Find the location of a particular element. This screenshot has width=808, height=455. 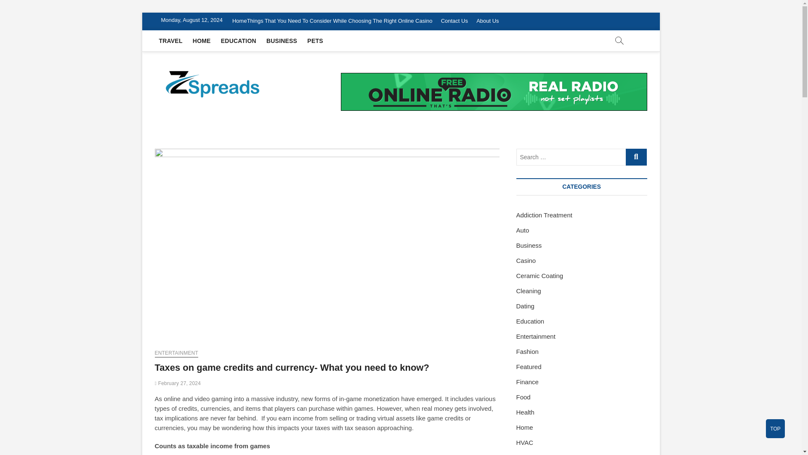

Industrial is located at coordinates (529, 454).